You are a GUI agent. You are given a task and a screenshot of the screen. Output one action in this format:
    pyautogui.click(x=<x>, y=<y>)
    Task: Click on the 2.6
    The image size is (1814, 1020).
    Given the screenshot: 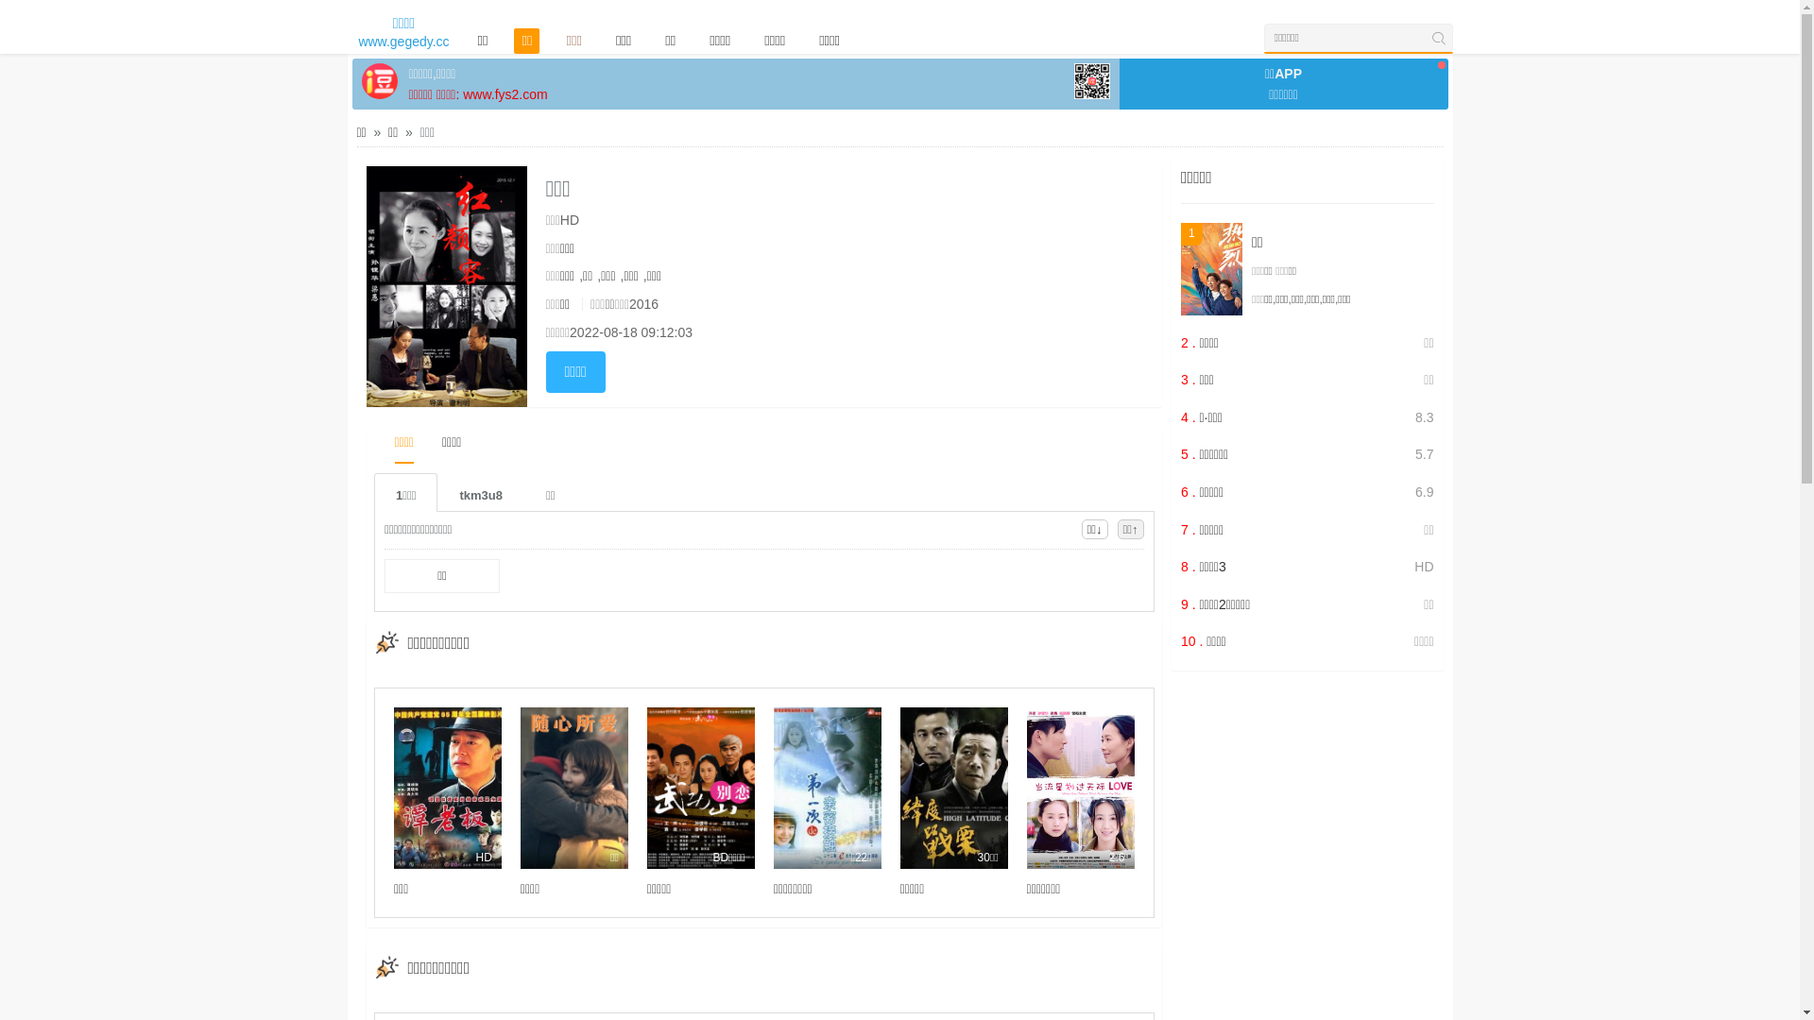 What is the action you would take?
    pyautogui.click(x=1081, y=788)
    